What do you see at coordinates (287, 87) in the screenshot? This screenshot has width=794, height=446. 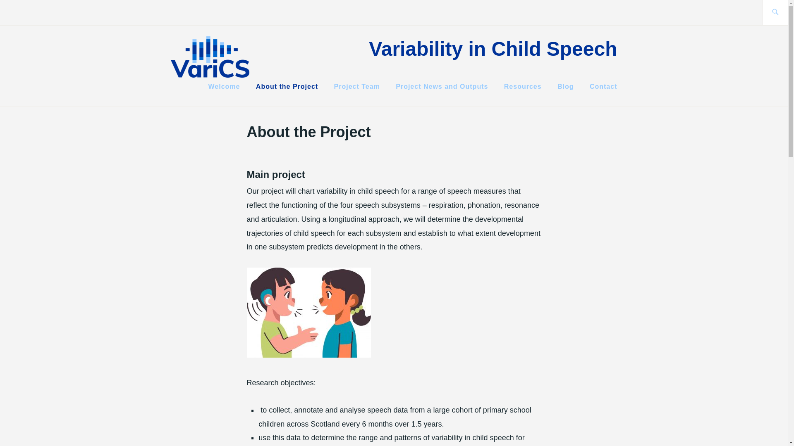 I see `About the Project` at bounding box center [287, 87].